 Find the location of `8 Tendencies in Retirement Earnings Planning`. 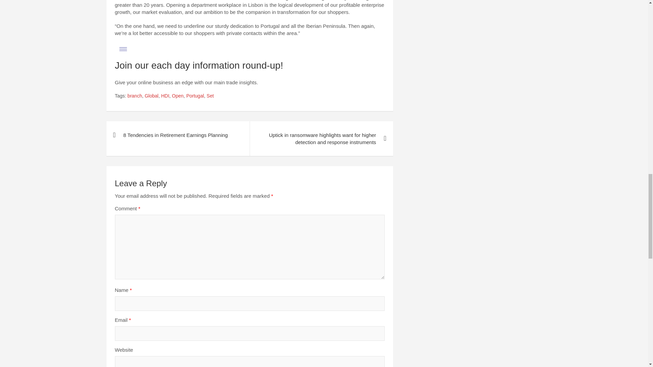

8 Tendencies in Retirement Earnings Planning is located at coordinates (178, 135).